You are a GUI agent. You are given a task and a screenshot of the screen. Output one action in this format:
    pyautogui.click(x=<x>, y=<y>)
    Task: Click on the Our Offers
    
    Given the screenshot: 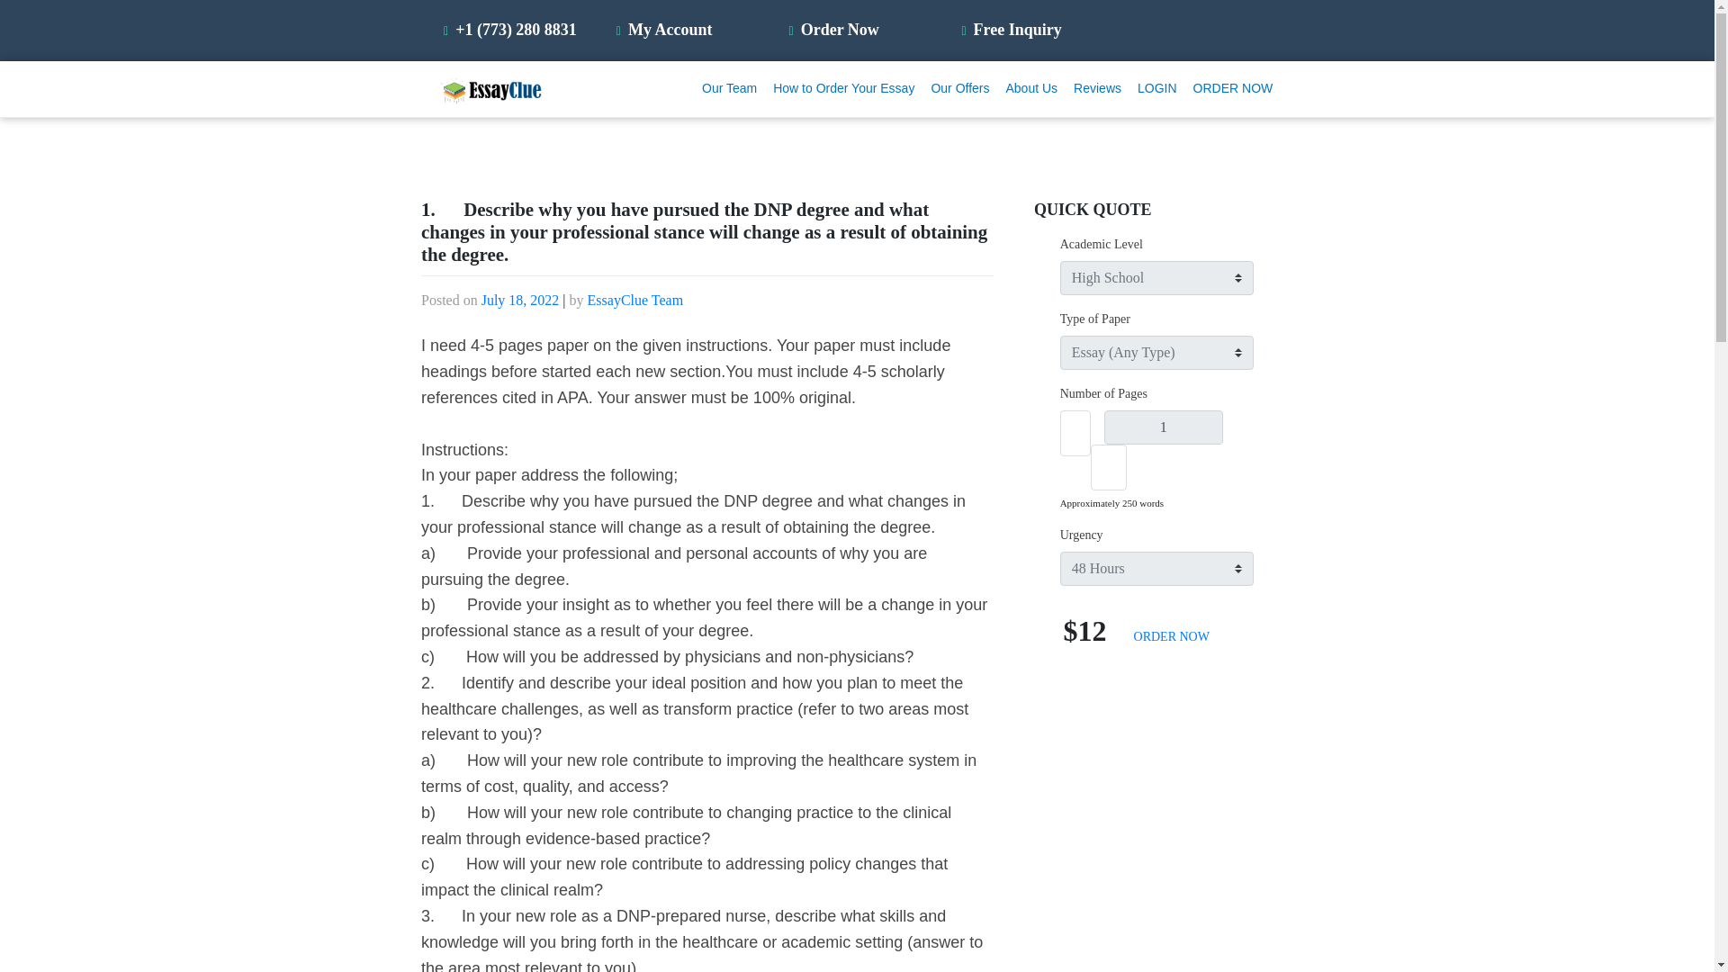 What is the action you would take?
    pyautogui.click(x=960, y=88)
    